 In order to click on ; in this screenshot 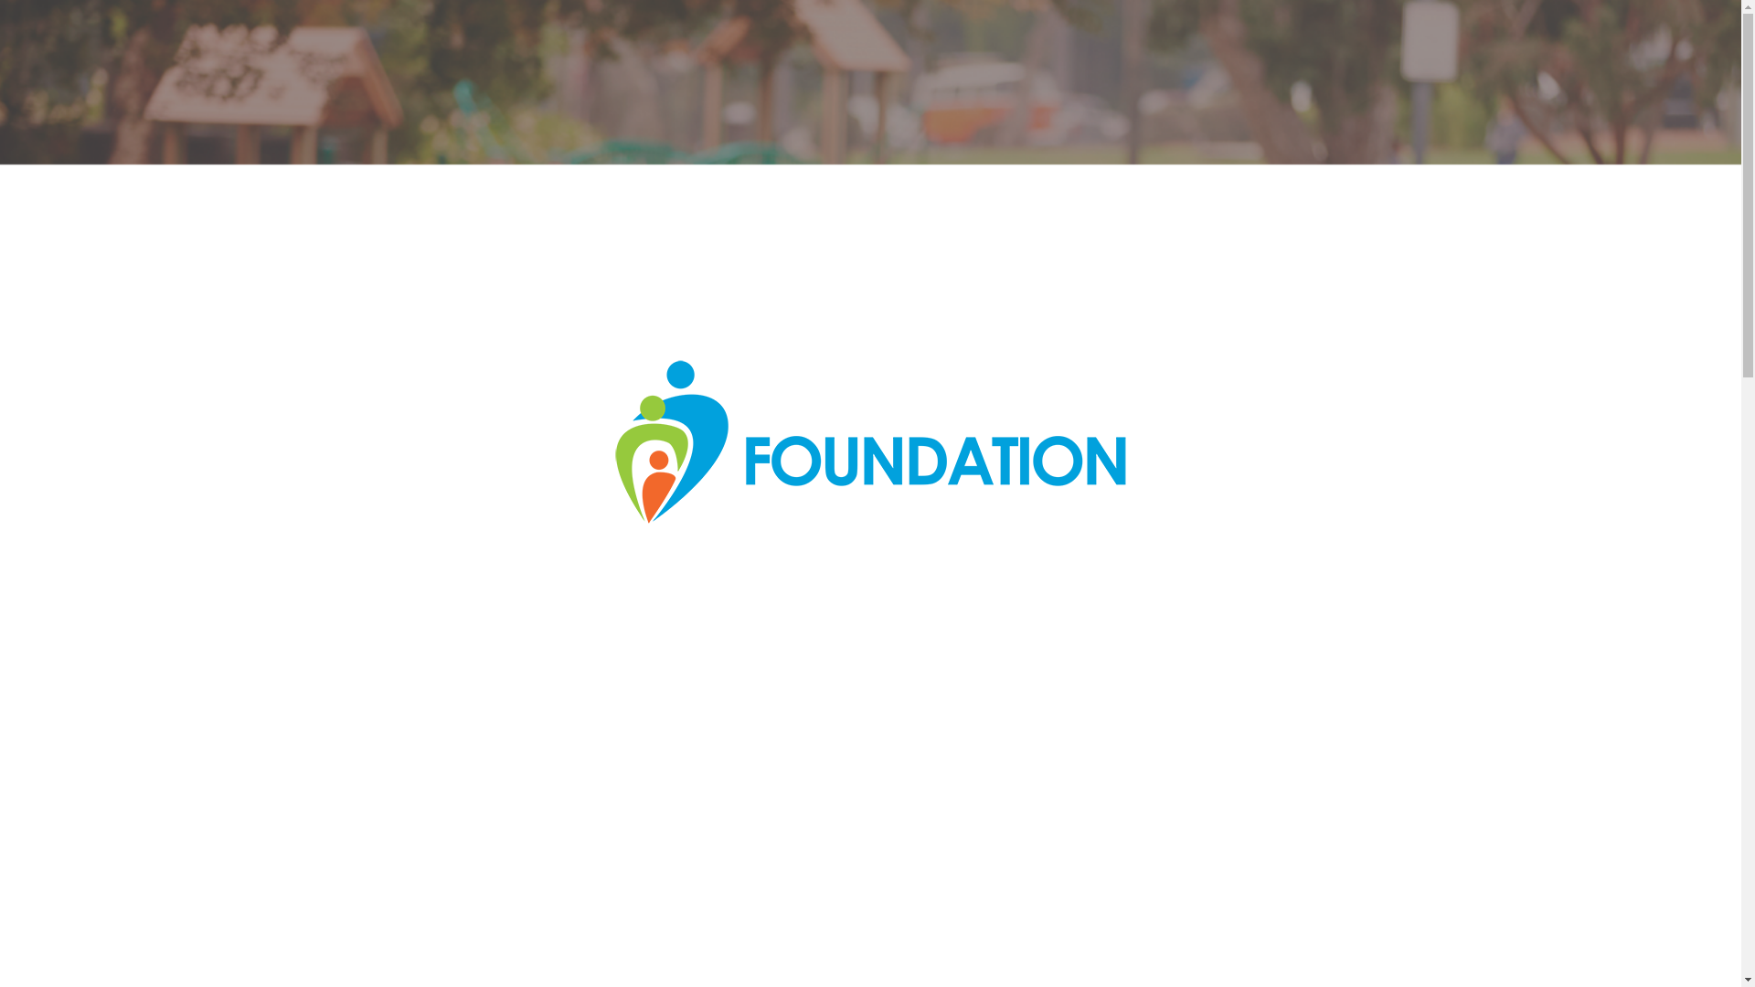, I will do `click(870, 945)`.